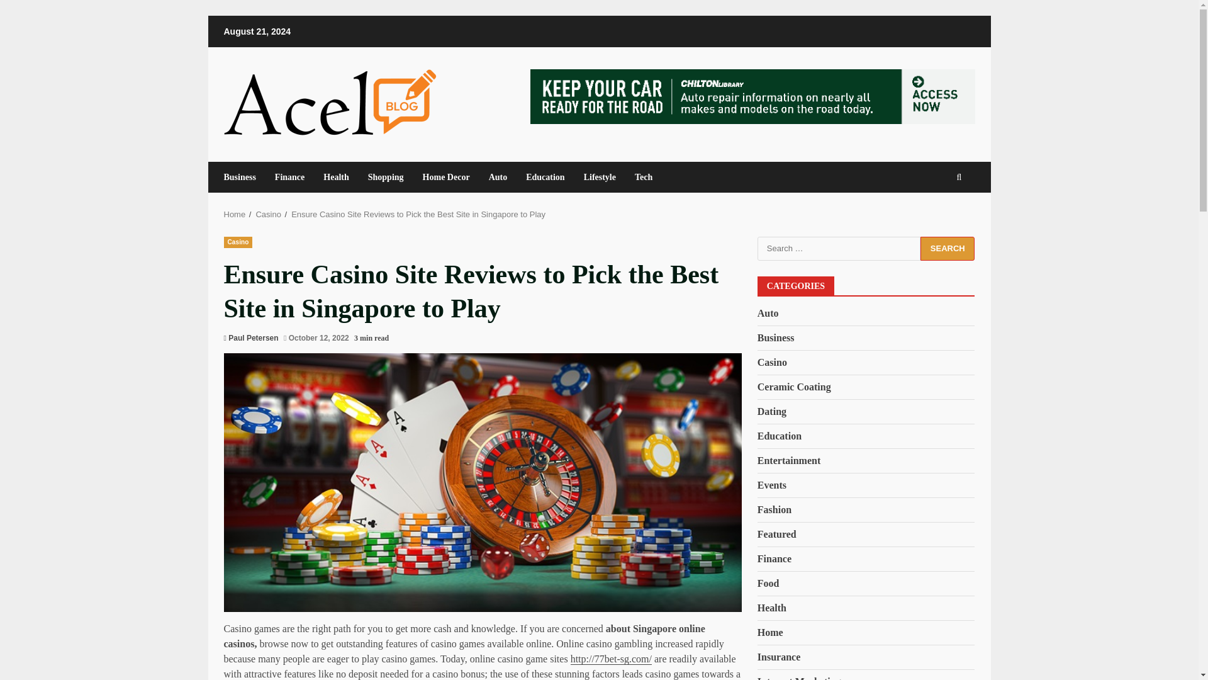 The image size is (1208, 680). I want to click on Home, so click(235, 214).